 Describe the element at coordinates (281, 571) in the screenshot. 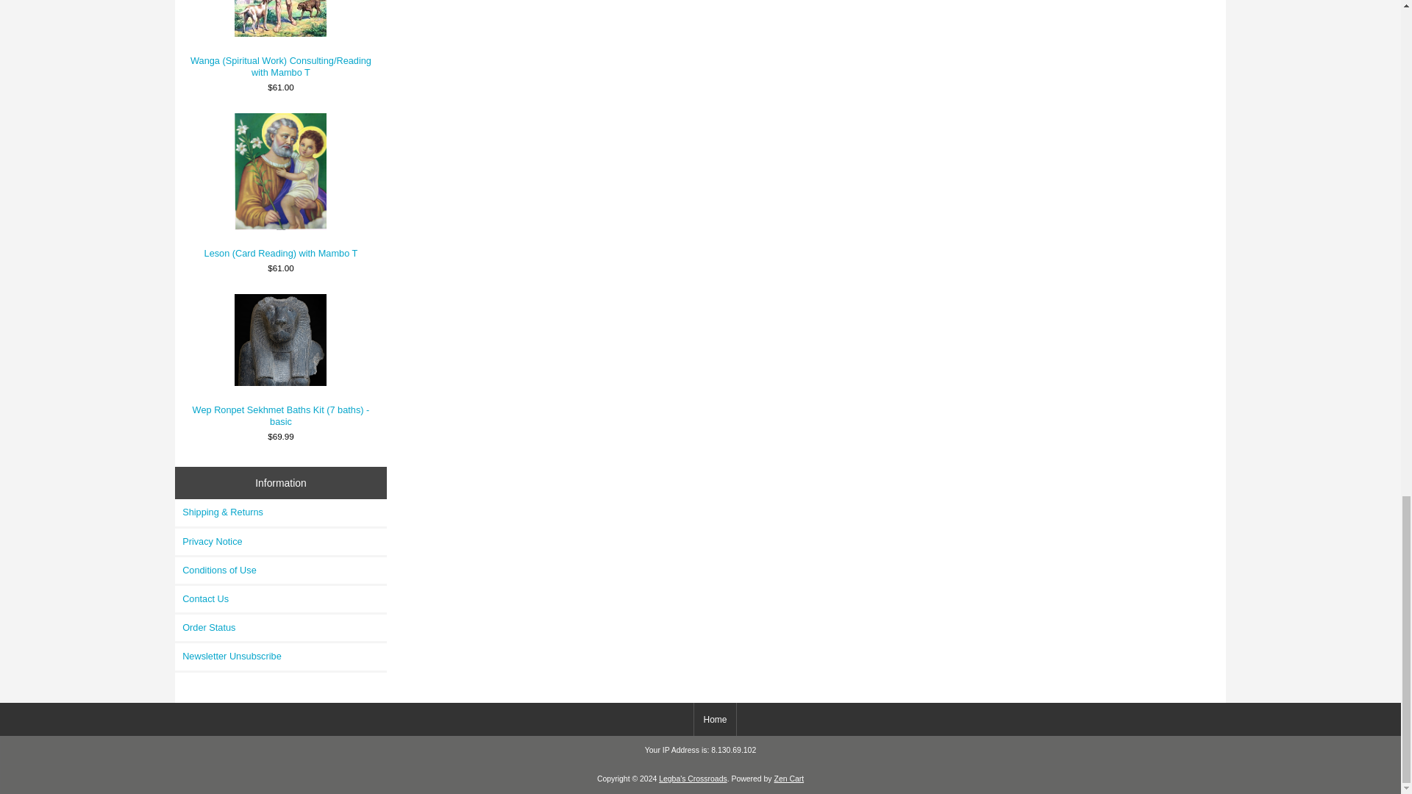

I see `Conditions of Use` at that location.